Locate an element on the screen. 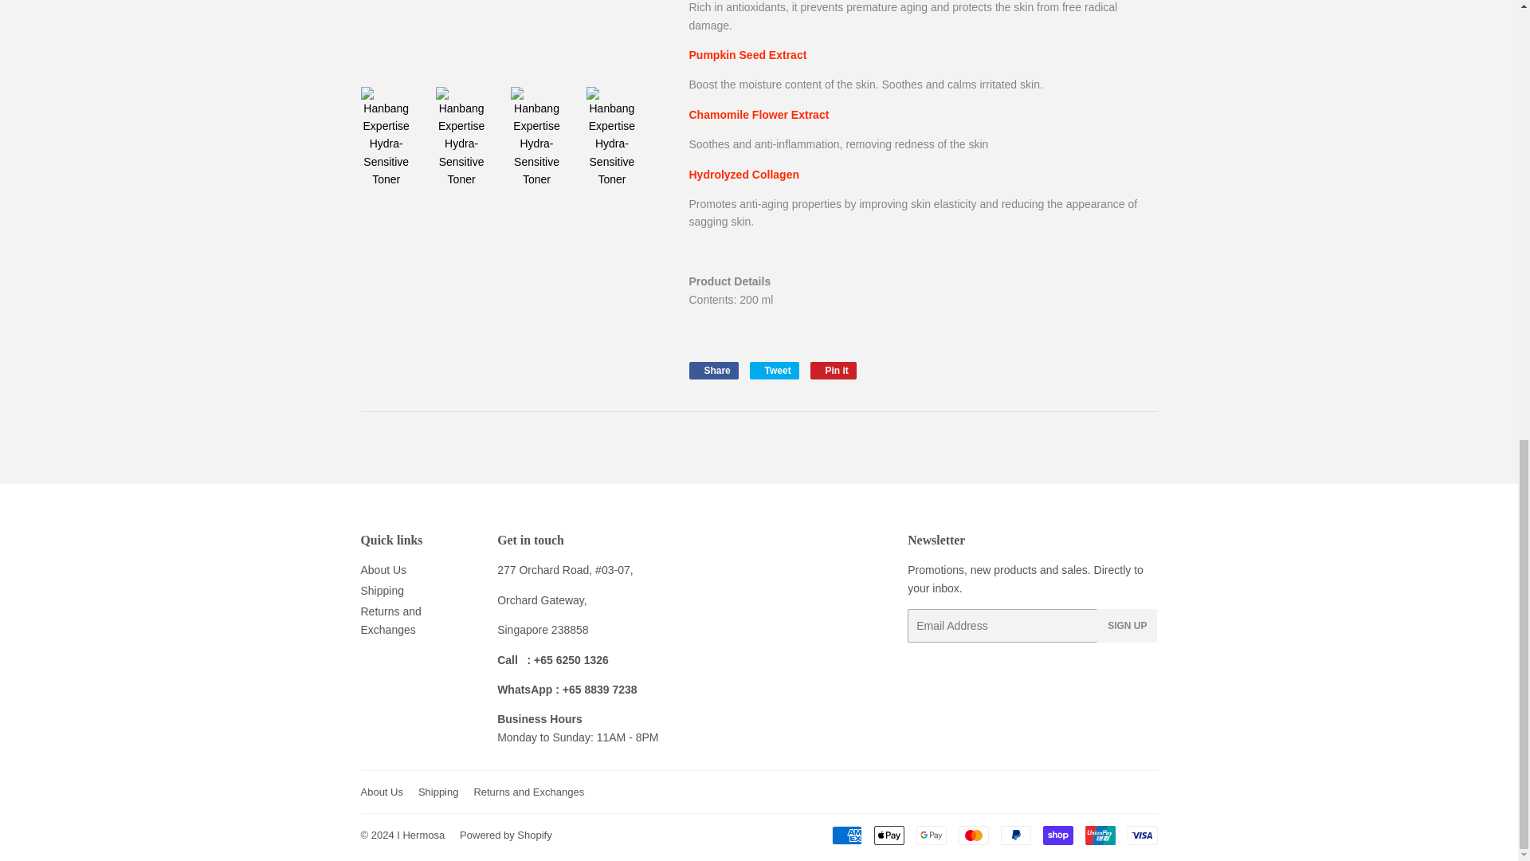 The image size is (1530, 861). Visa is located at coordinates (1141, 835).